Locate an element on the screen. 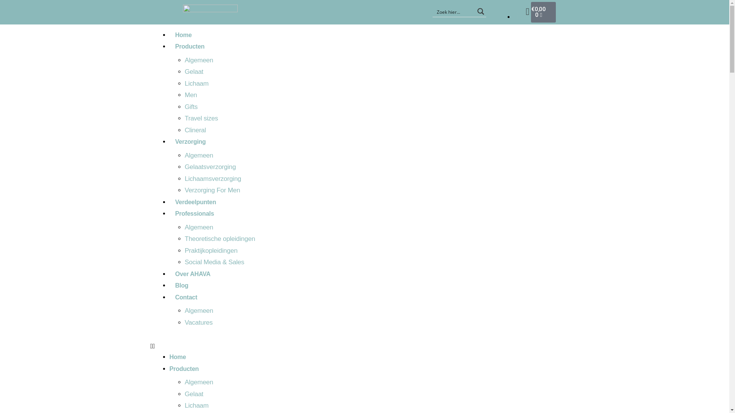  Over AHAVA is located at coordinates (193, 274).